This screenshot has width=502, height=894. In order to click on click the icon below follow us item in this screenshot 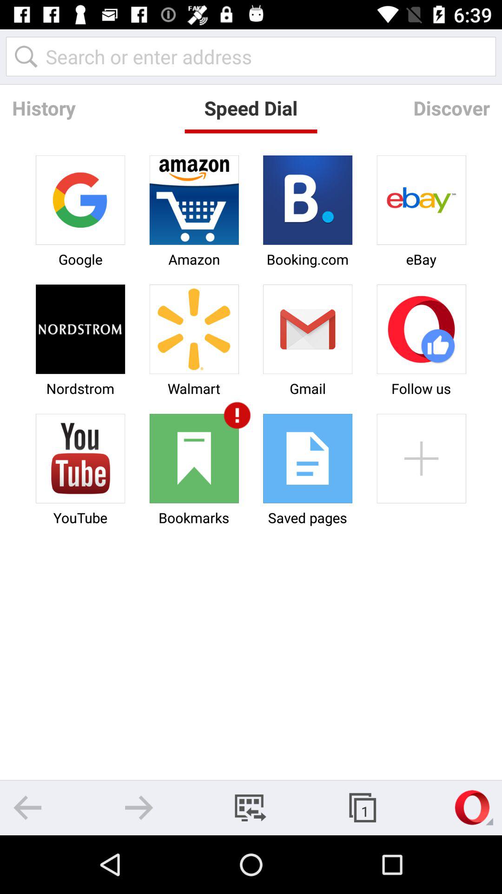, I will do `click(421, 458)`.